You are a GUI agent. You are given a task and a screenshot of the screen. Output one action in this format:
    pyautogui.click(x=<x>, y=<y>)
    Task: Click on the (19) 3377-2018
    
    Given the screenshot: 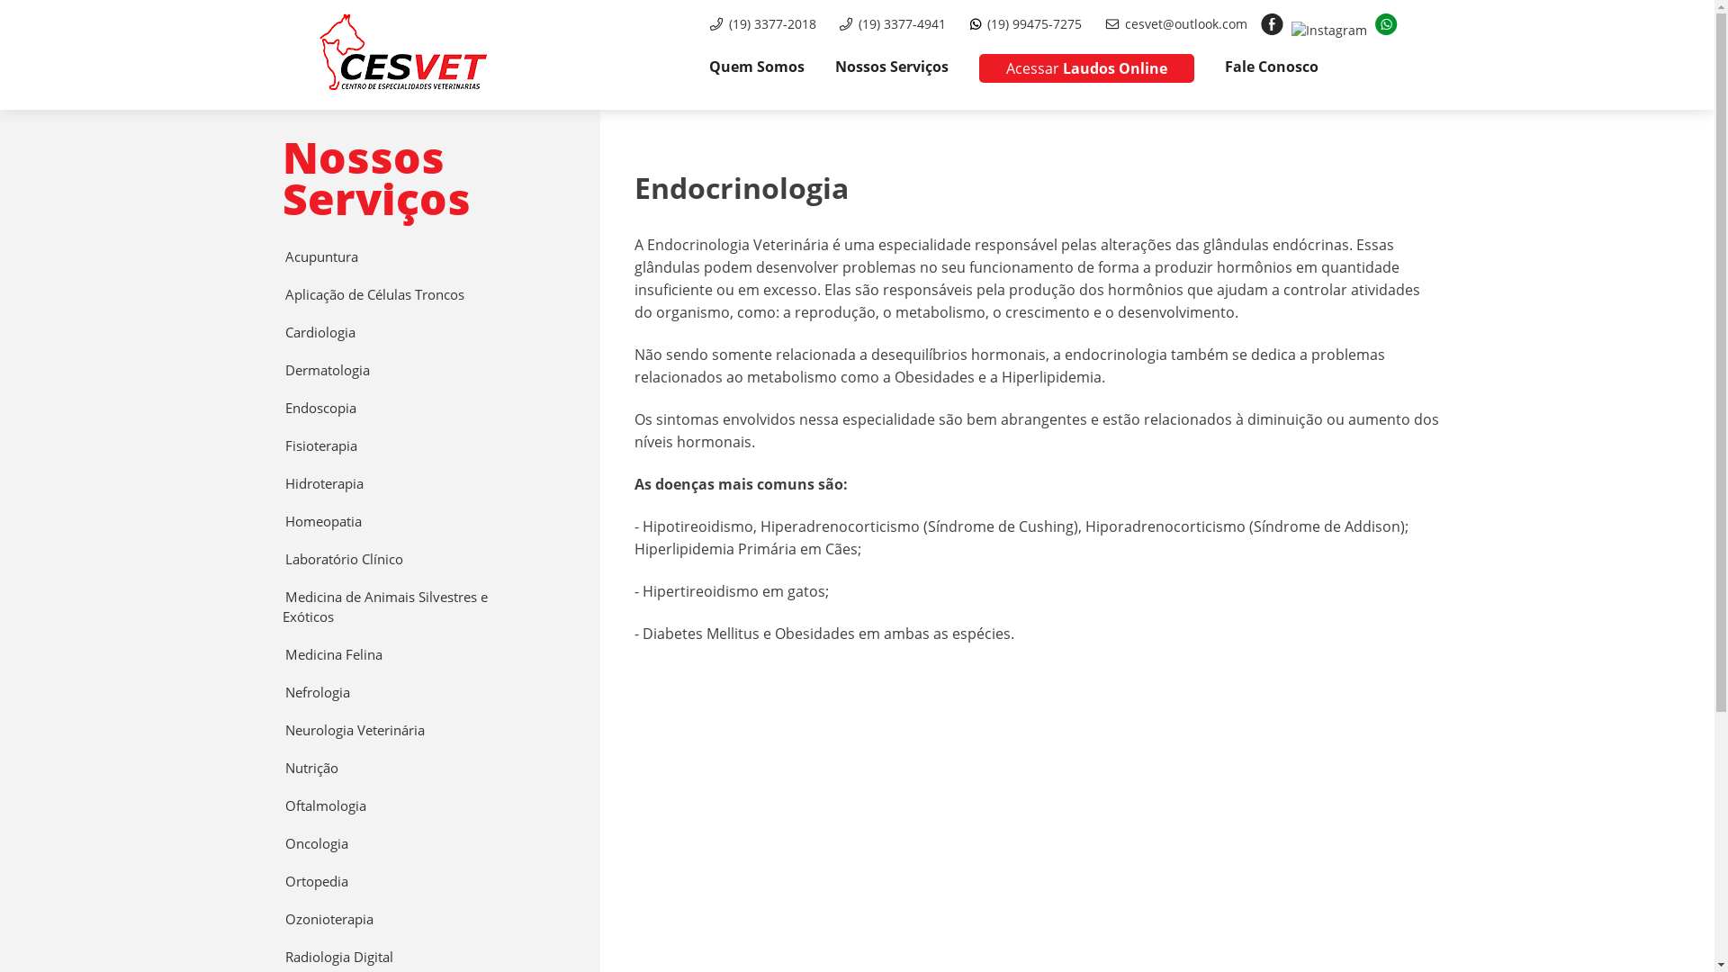 What is the action you would take?
    pyautogui.click(x=772, y=23)
    